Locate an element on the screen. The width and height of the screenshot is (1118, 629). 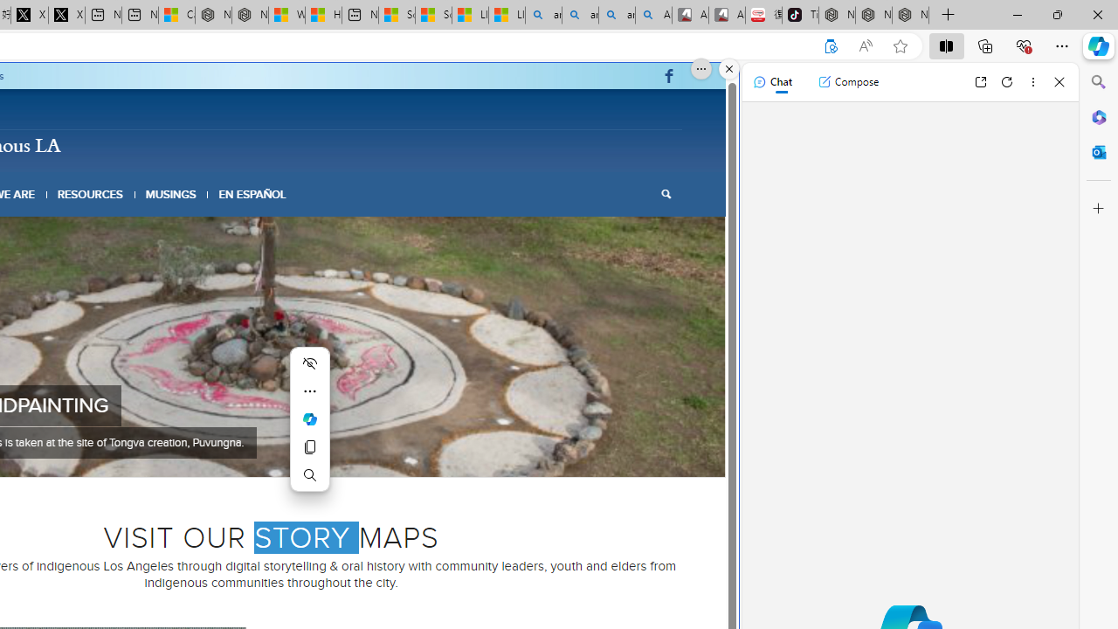
Split screen is located at coordinates (946, 45).